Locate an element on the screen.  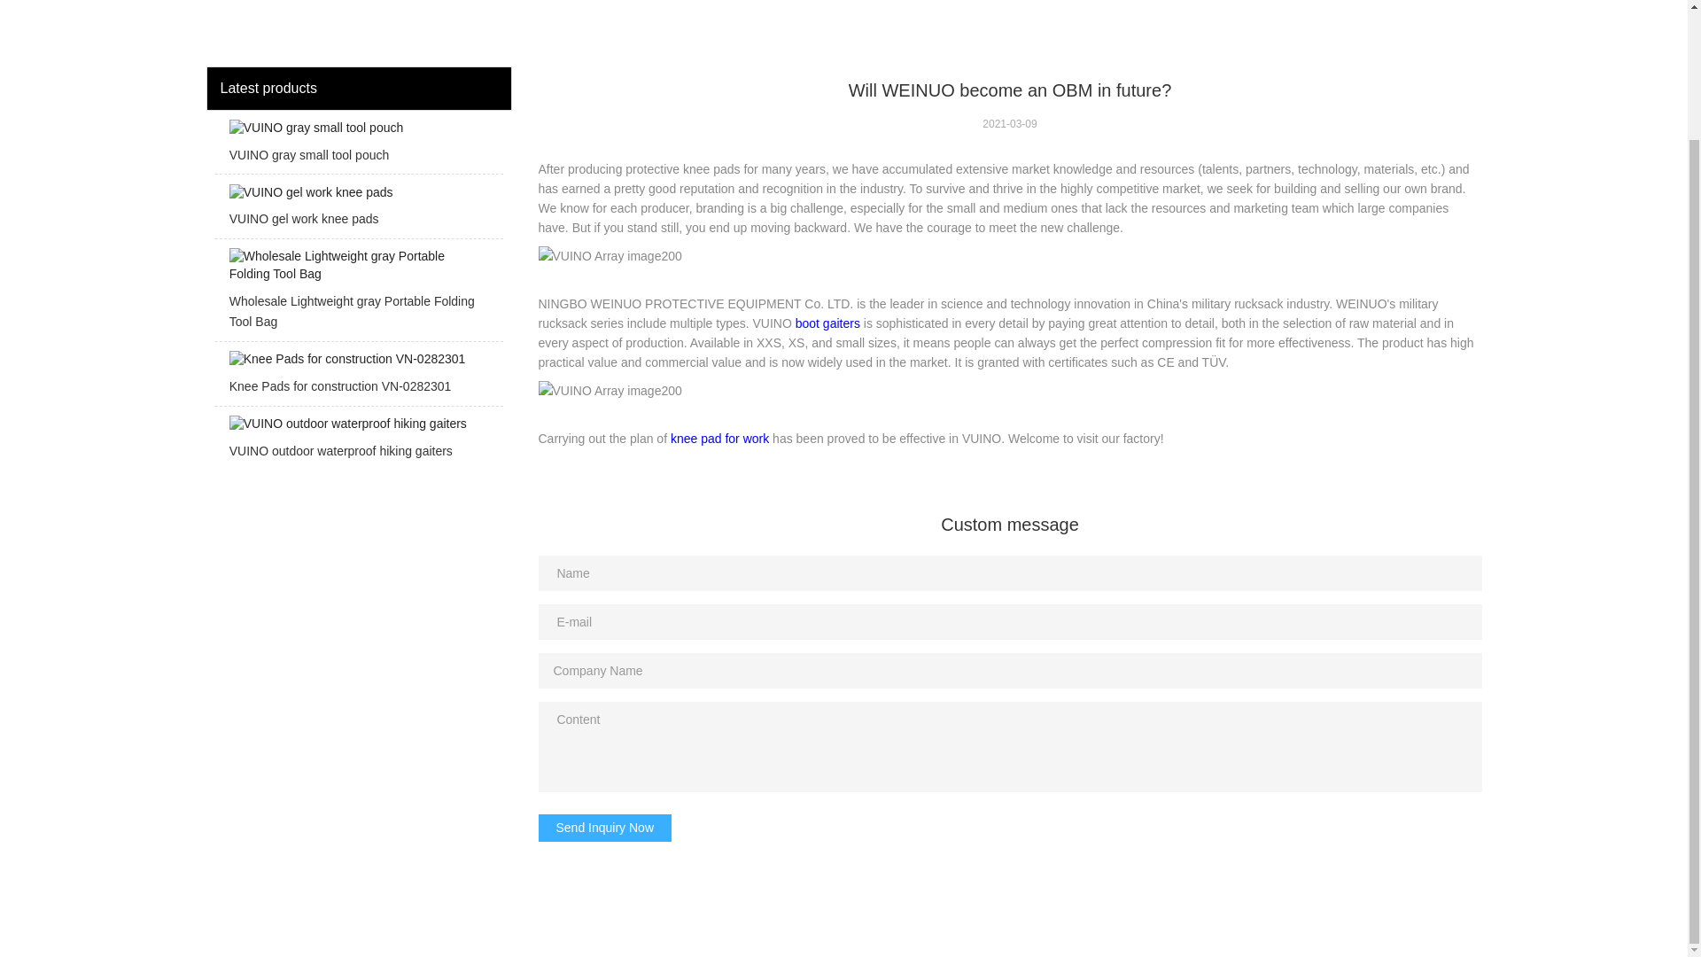
VUINO gray small tool pouch is located at coordinates (358, 147).